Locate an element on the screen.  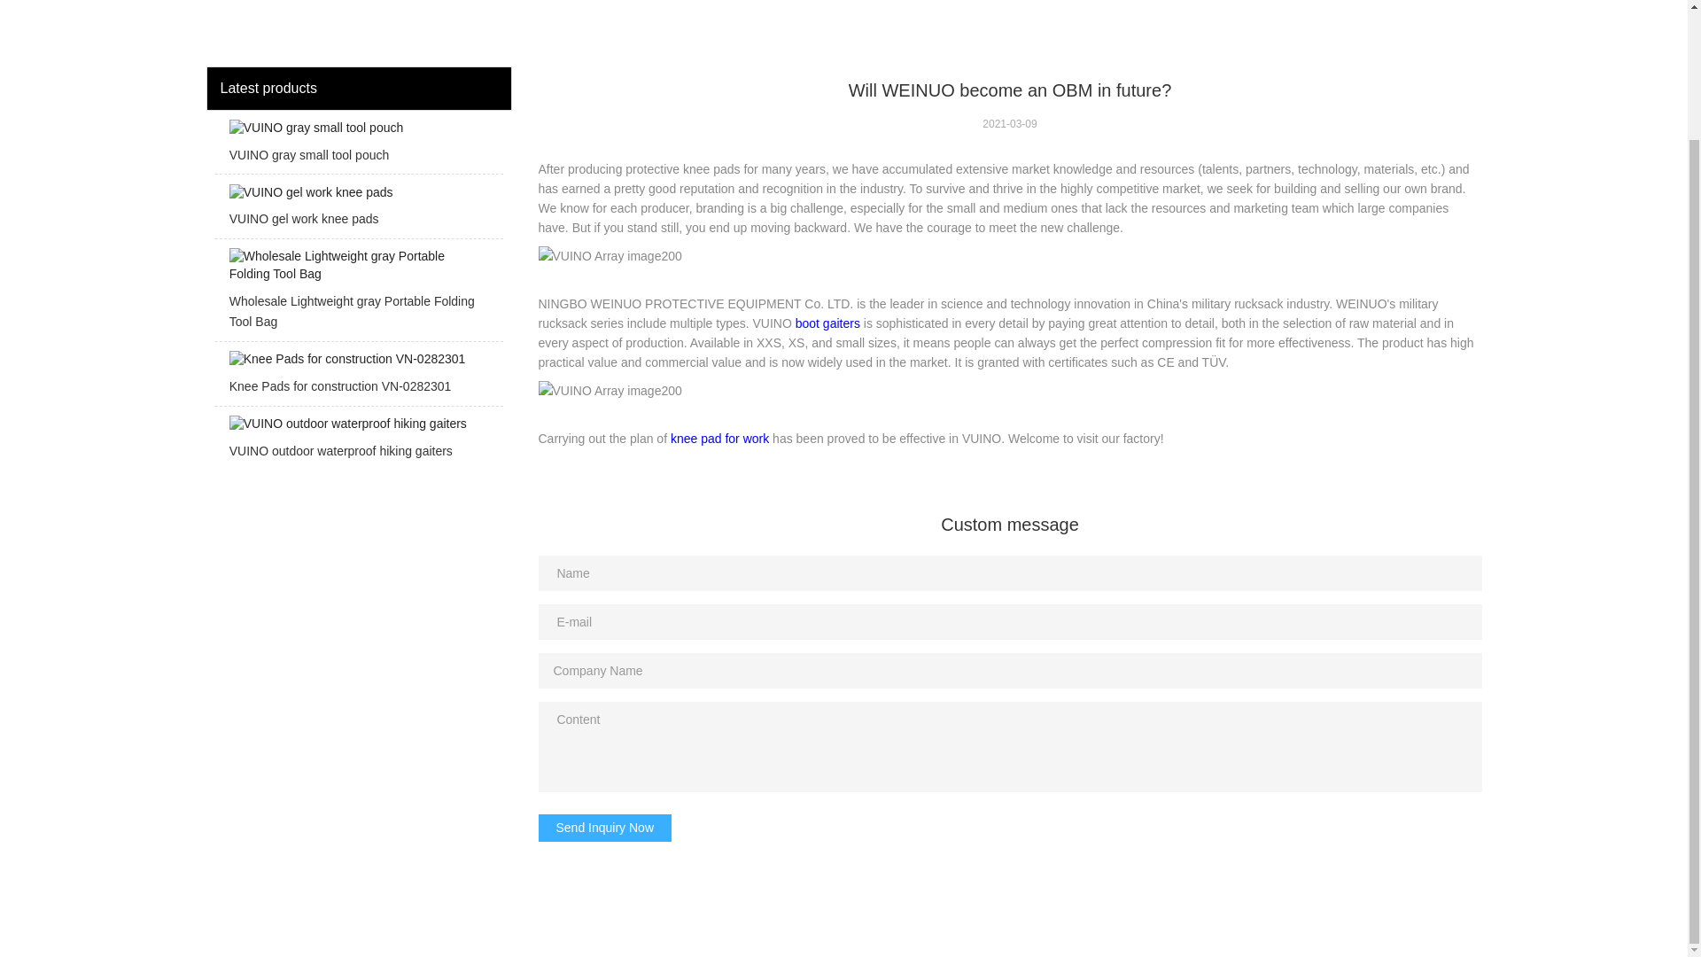
VUINO gray small tool pouch is located at coordinates (358, 147).